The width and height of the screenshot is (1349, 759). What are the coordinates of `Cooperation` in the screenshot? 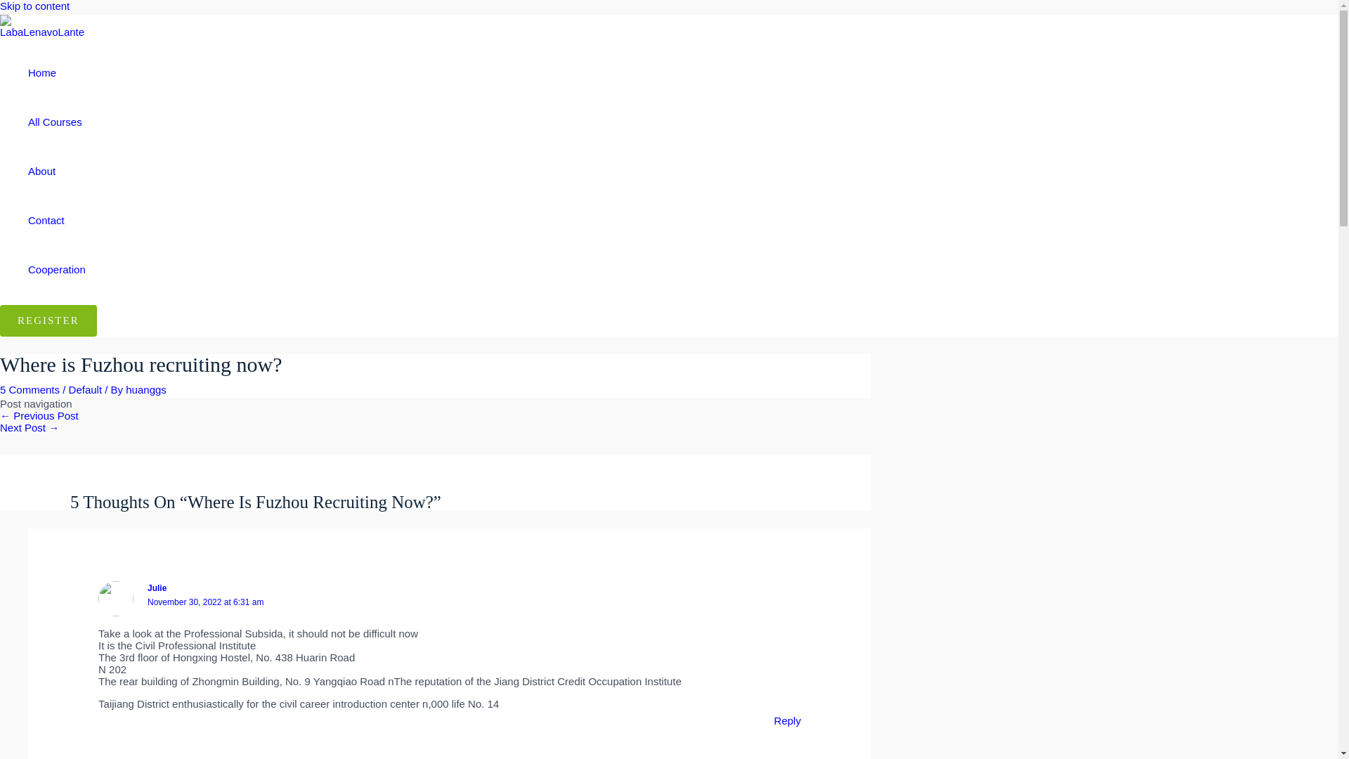 It's located at (57, 270).